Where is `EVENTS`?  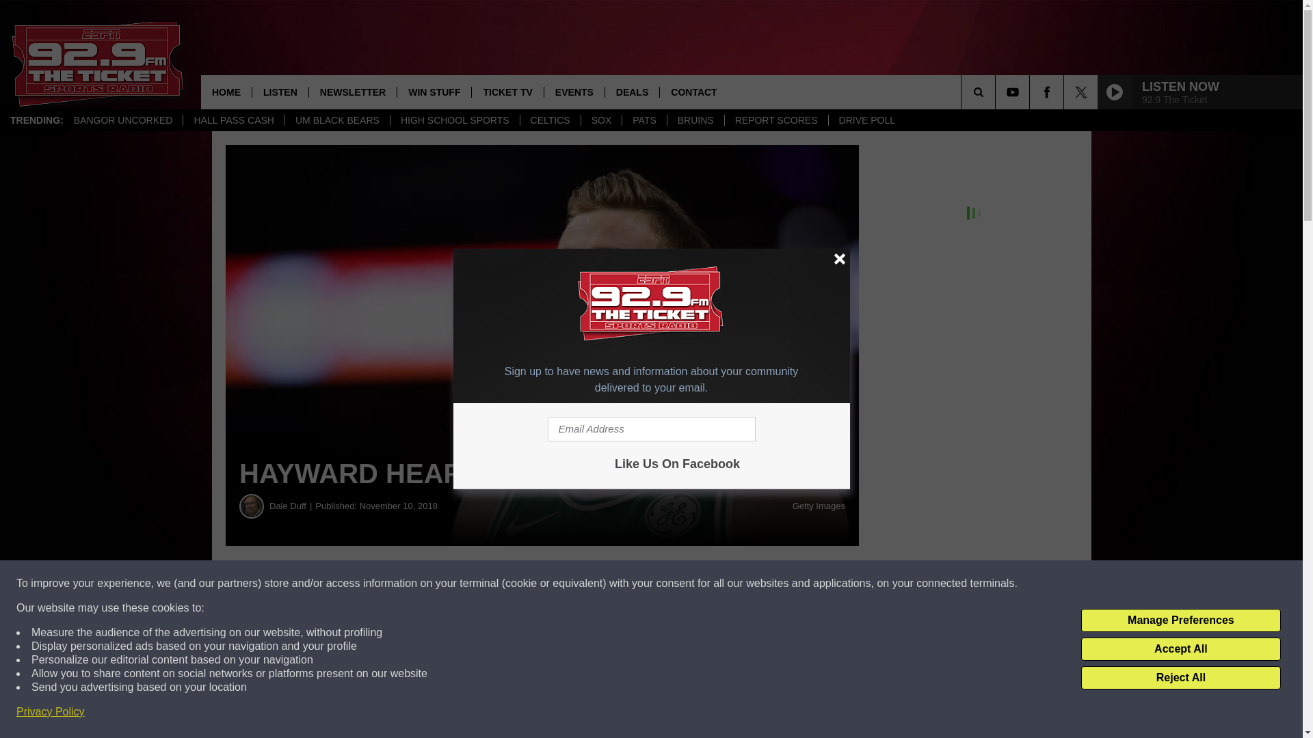
EVENTS is located at coordinates (573, 92).